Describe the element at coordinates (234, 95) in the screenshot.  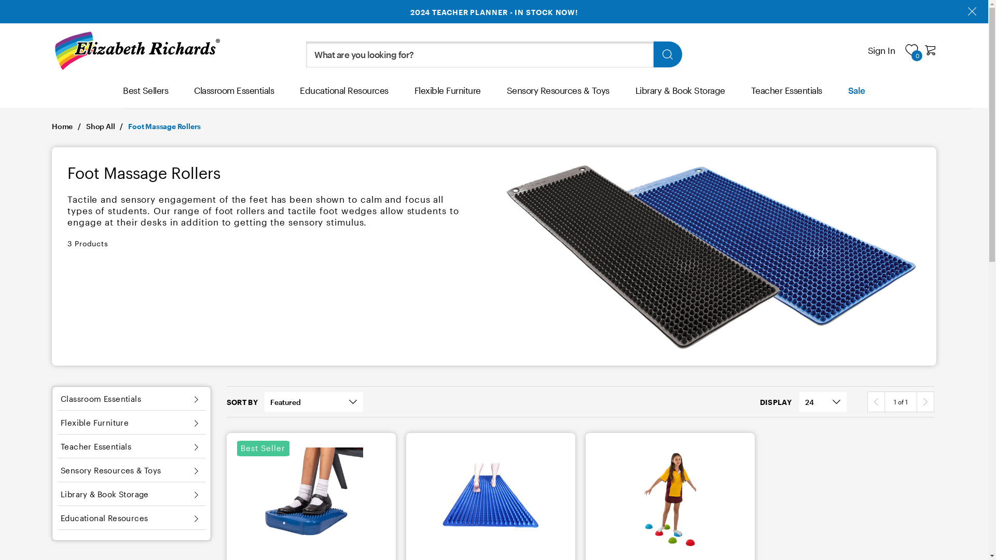
I see `Classroom Essentials` at that location.